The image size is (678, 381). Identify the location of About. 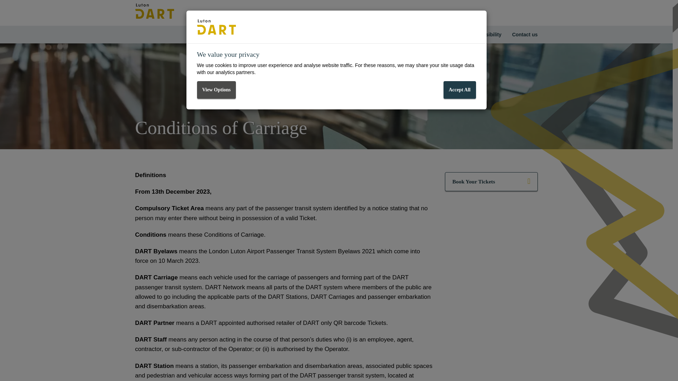
(388, 35).